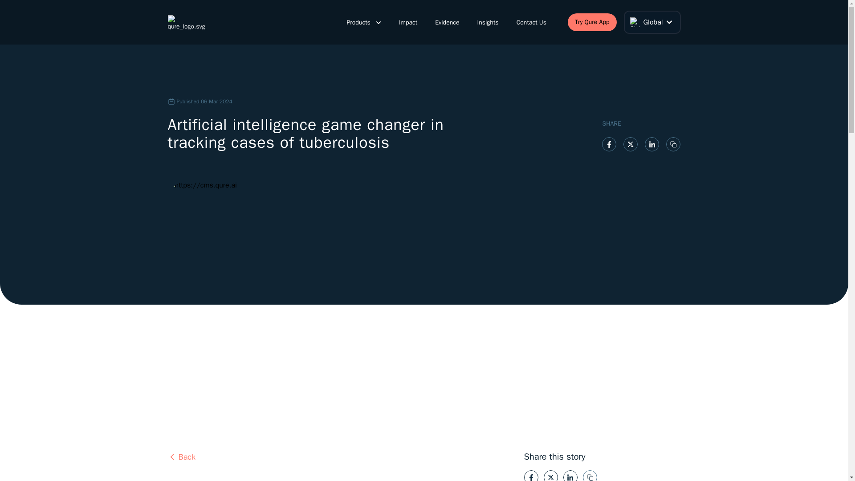 This screenshot has width=855, height=481. I want to click on Products, so click(363, 22).